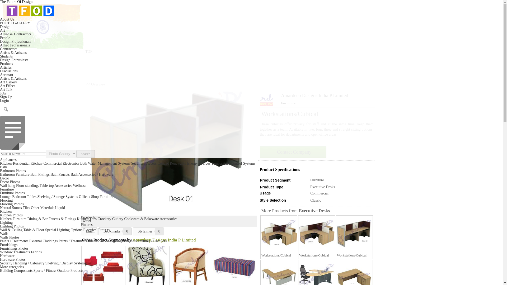  Describe the element at coordinates (7, 85) in the screenshot. I see `Articles on the world of arts and crafts` at that location.